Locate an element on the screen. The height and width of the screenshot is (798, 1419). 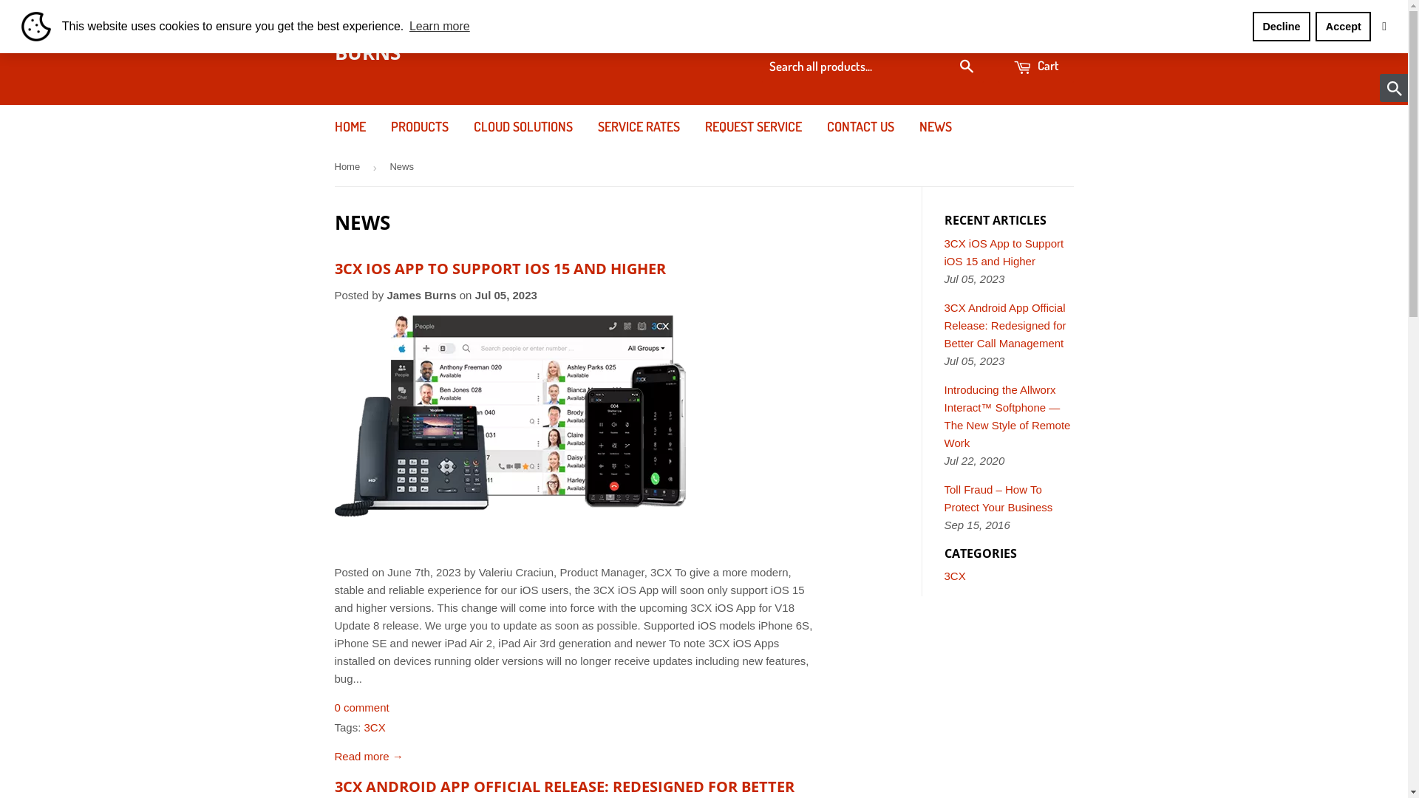
3CX IOS APP TO SUPPORT IOS 15 AND HIGHER is located at coordinates (500, 269).